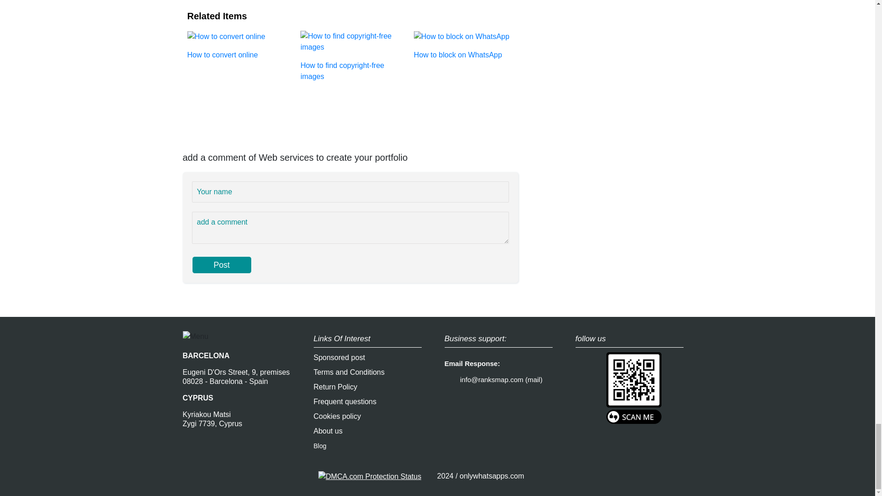 The image size is (882, 496). Describe the element at coordinates (463, 45) in the screenshot. I see `How to block on WhatsApp` at that location.